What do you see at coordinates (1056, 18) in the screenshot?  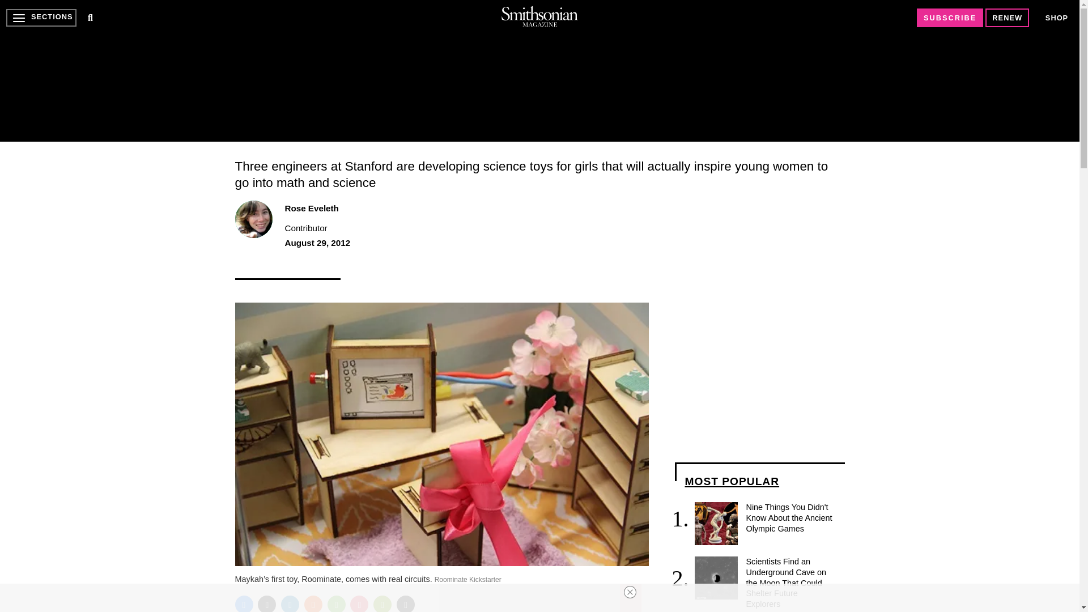 I see `SHOP` at bounding box center [1056, 18].